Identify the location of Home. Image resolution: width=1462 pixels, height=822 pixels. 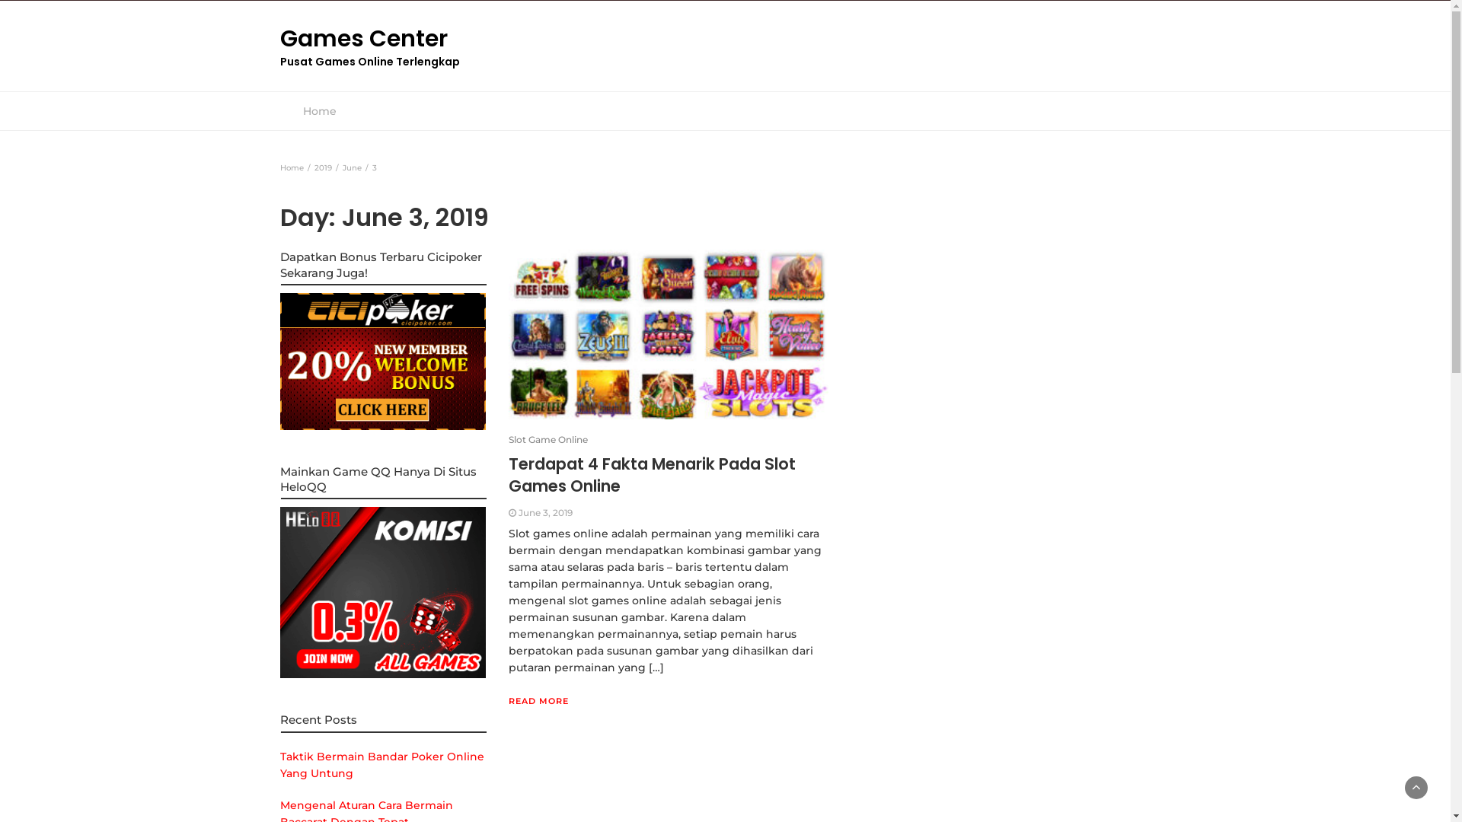
(319, 111).